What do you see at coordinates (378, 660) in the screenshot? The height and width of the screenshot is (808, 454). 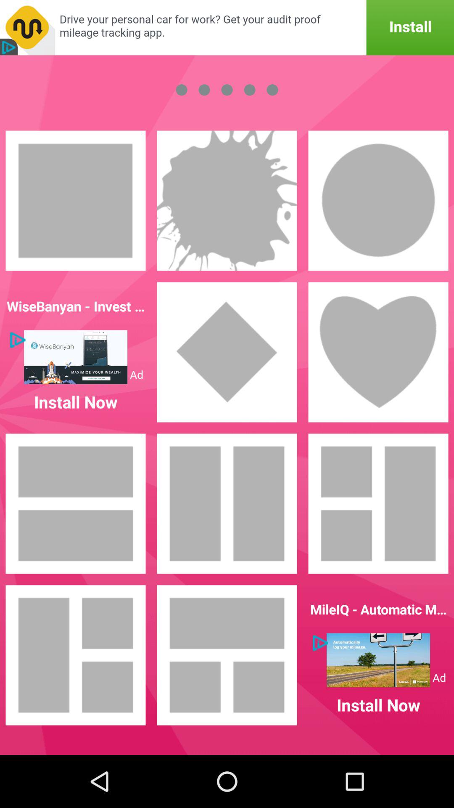 I see `click on advertisement` at bounding box center [378, 660].